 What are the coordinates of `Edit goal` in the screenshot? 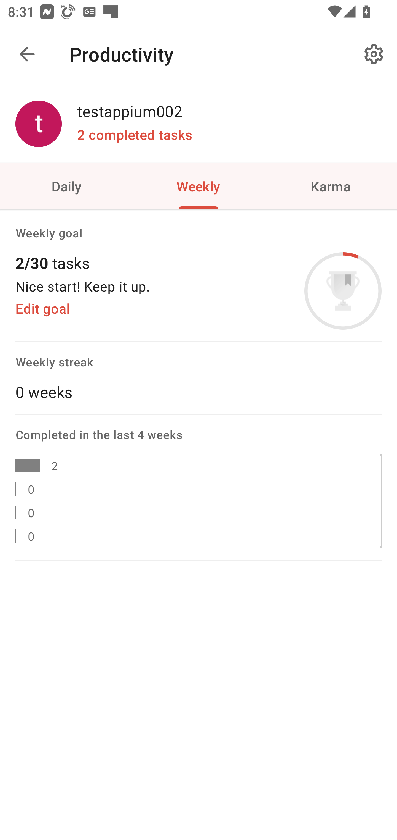 It's located at (42, 309).